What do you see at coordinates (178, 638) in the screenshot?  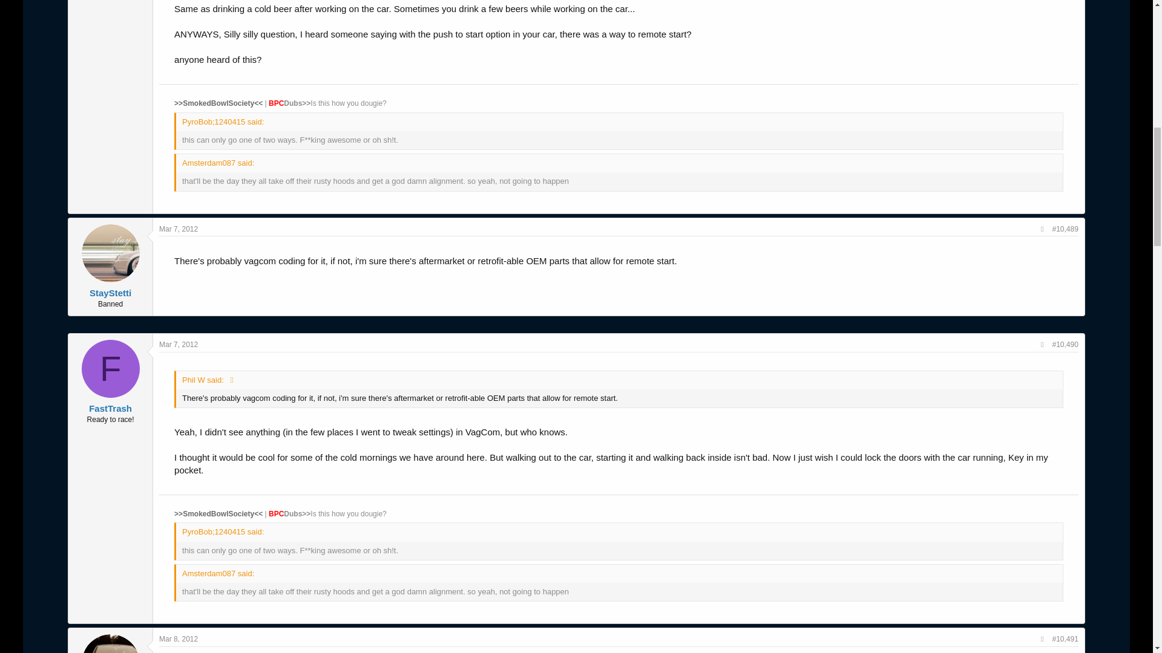 I see `Mar 8, 2012 at 5:13 AM` at bounding box center [178, 638].